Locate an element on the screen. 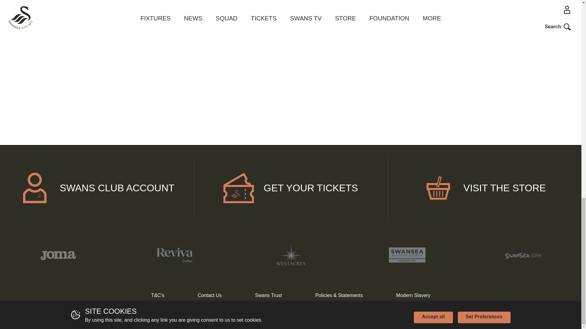 This screenshot has width=586, height=329. 3rd party ad content is located at coordinates (437, 15).